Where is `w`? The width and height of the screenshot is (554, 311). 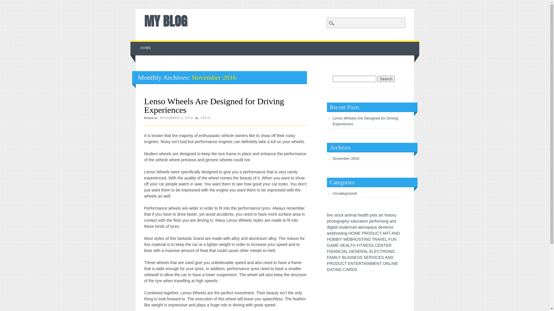
w is located at coordinates (328, 233).